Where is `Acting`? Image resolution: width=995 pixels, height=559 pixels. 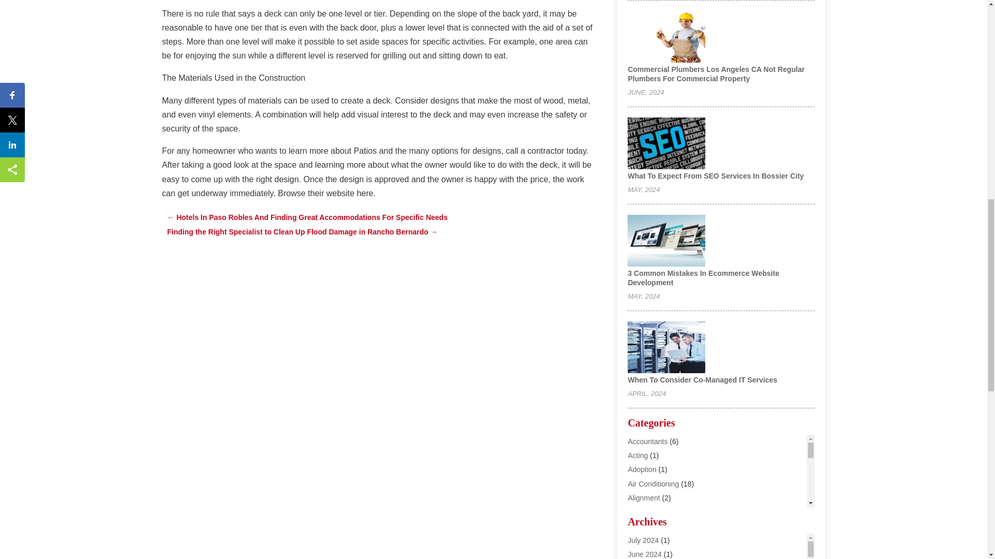 Acting is located at coordinates (637, 455).